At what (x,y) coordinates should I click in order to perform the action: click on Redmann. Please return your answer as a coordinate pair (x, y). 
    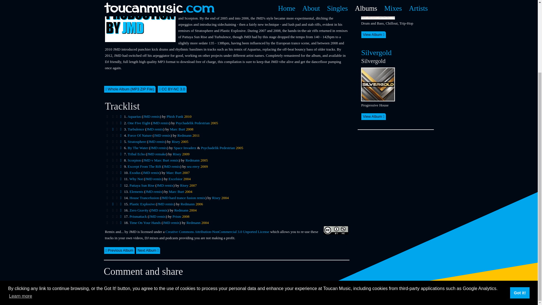
    Looking at the image, I should click on (185, 135).